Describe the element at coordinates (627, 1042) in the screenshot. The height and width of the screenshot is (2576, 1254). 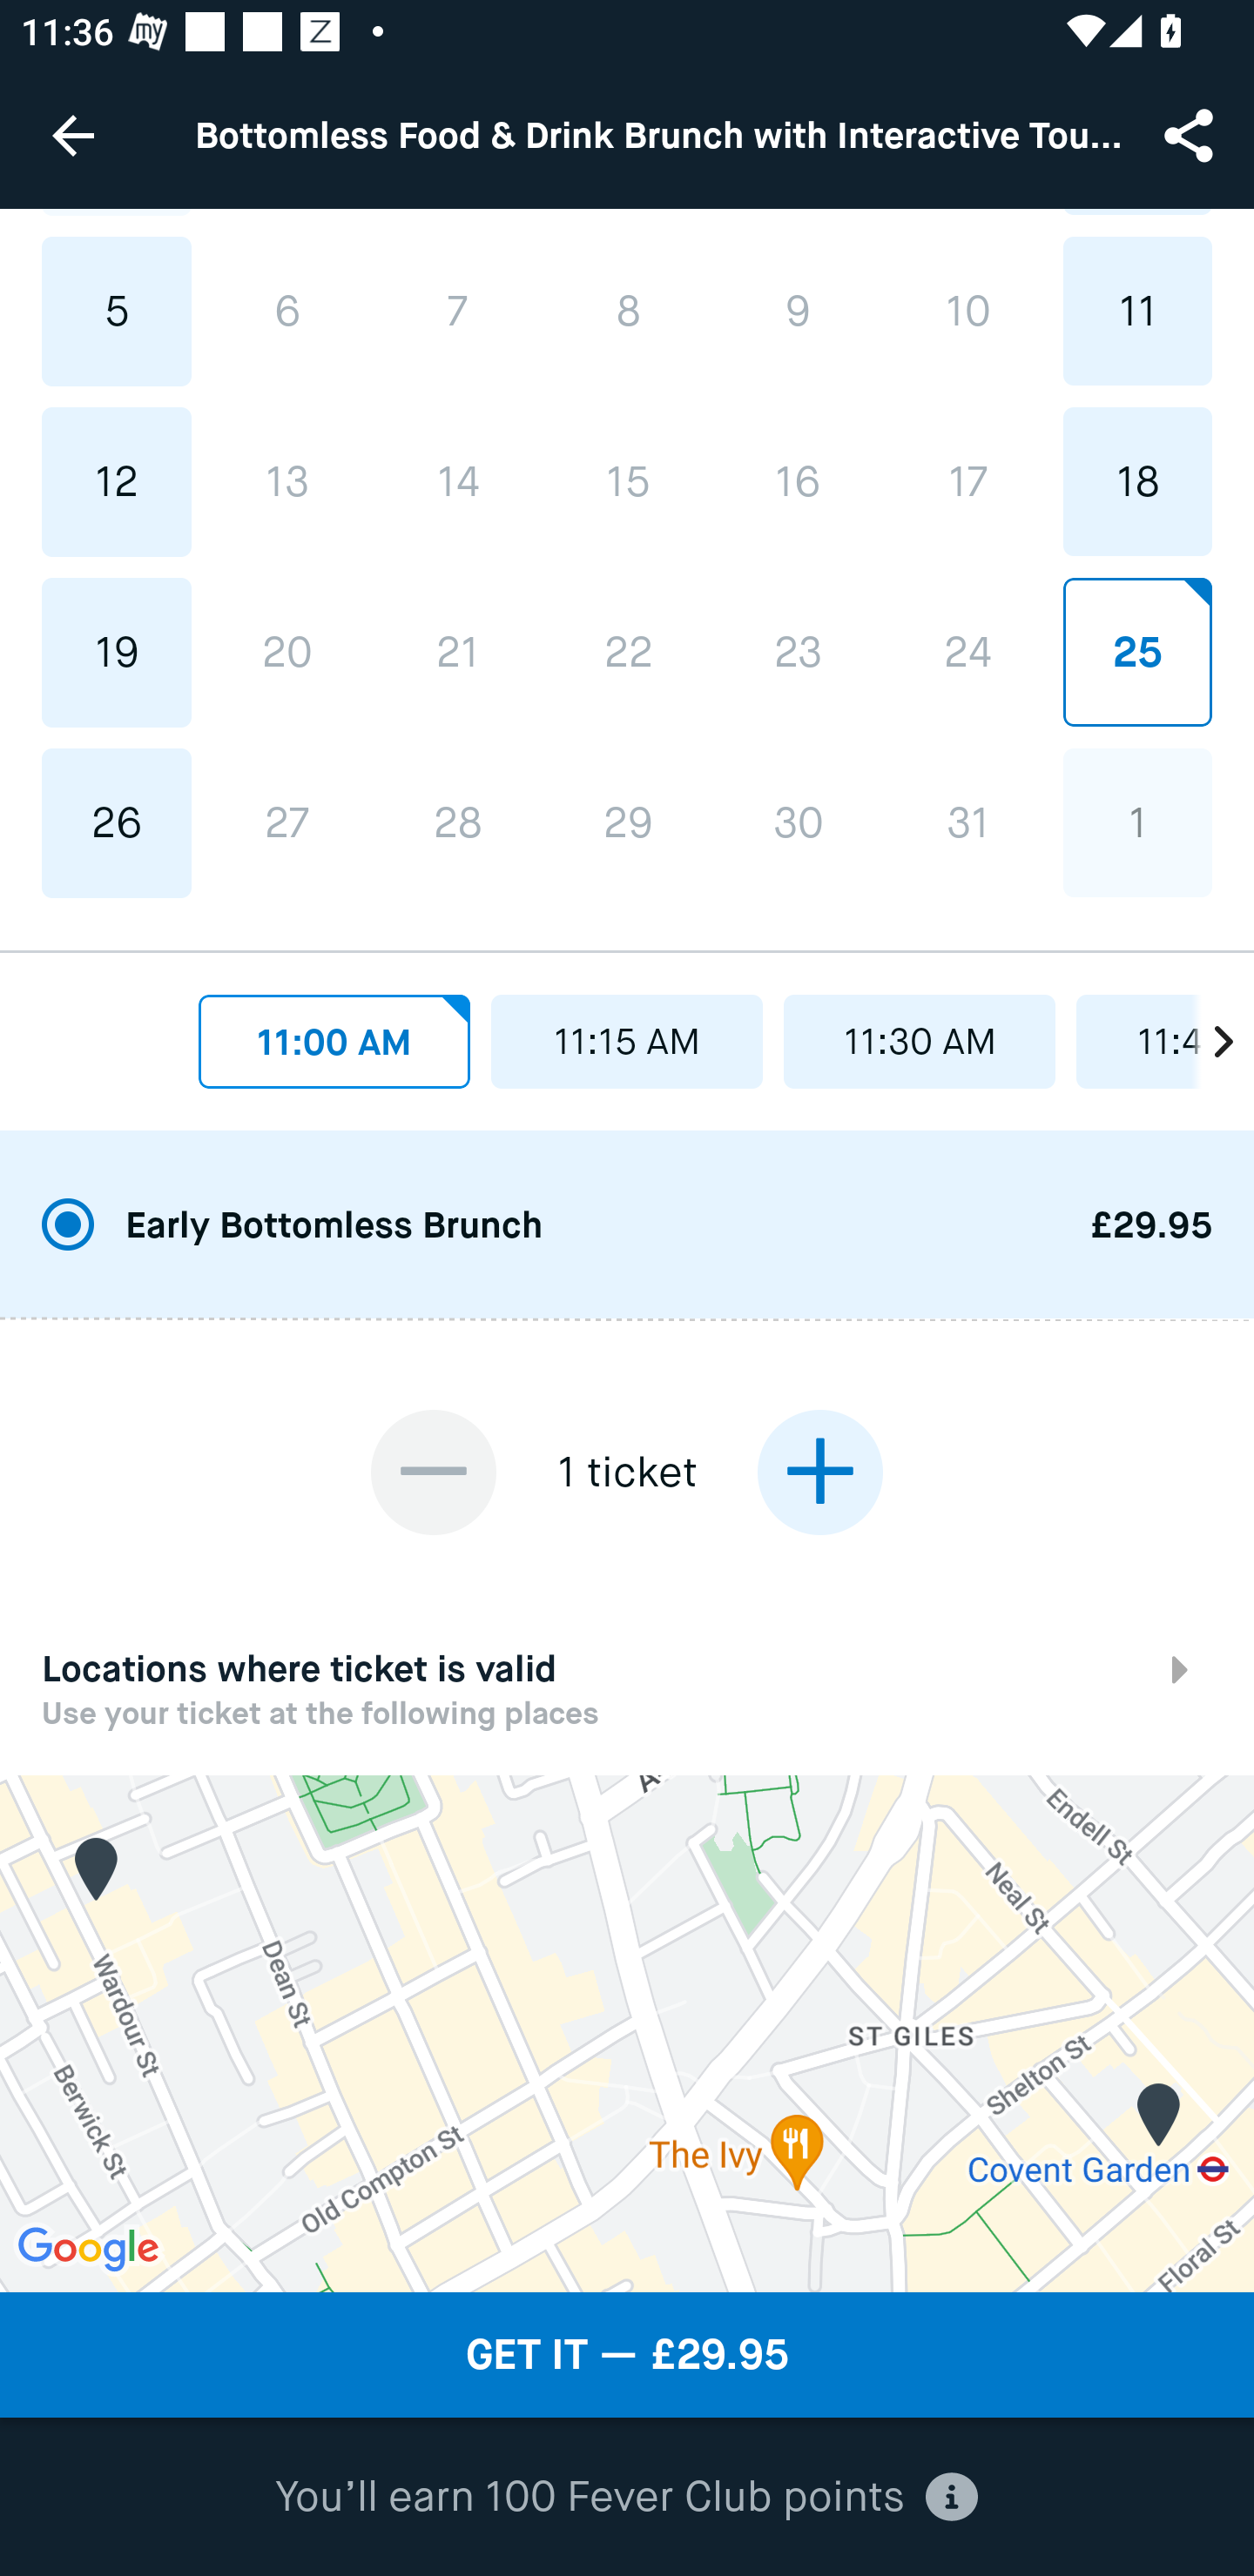
I see `11:15 AM` at that location.